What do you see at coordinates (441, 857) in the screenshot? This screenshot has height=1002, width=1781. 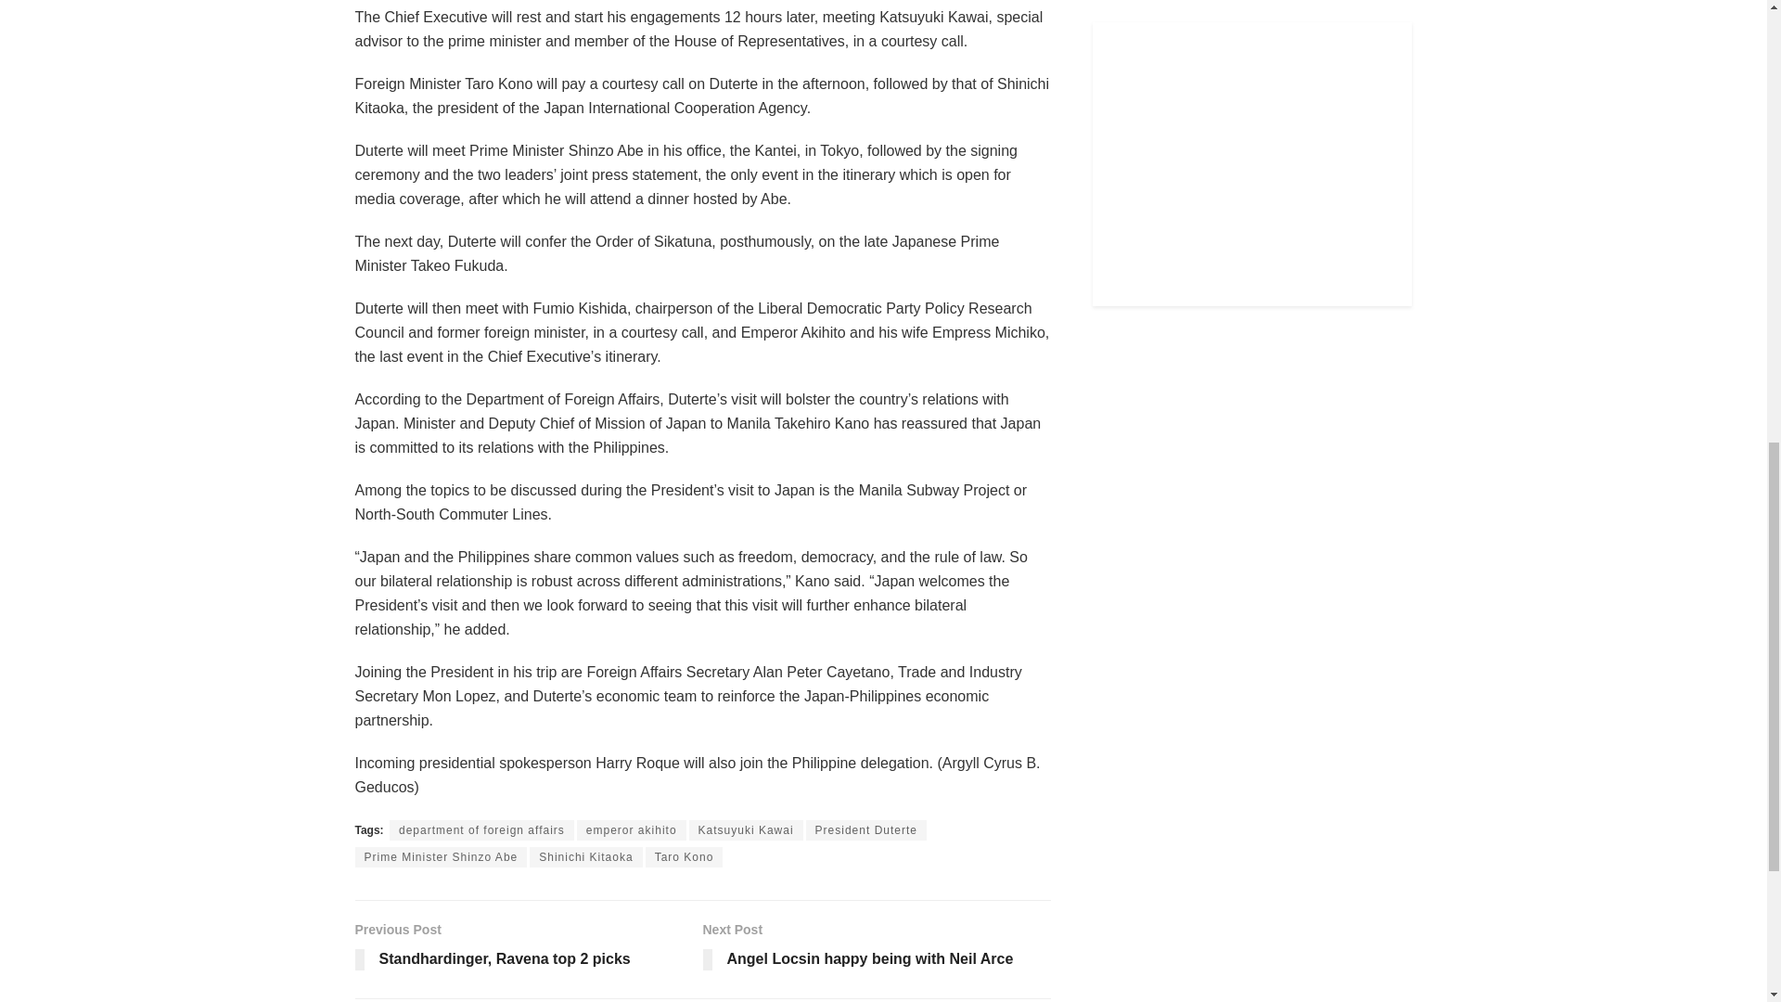 I see `President Duterte` at bounding box center [441, 857].